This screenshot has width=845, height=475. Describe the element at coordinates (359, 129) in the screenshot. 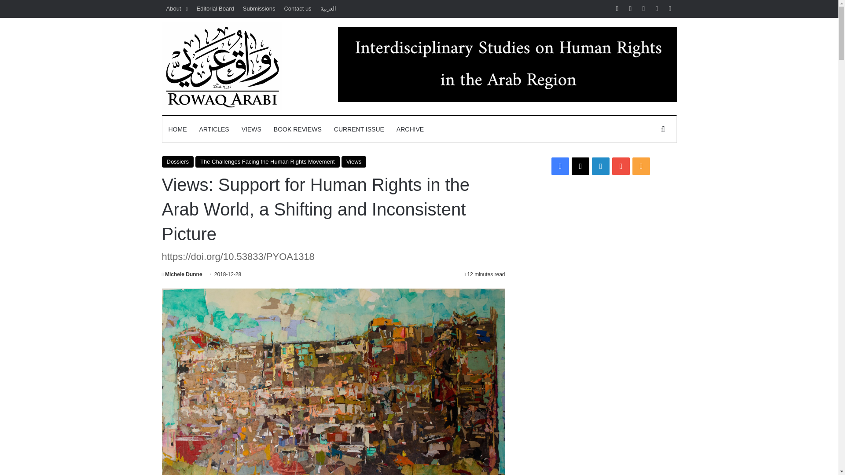

I see `CURRENT ISSUE` at that location.